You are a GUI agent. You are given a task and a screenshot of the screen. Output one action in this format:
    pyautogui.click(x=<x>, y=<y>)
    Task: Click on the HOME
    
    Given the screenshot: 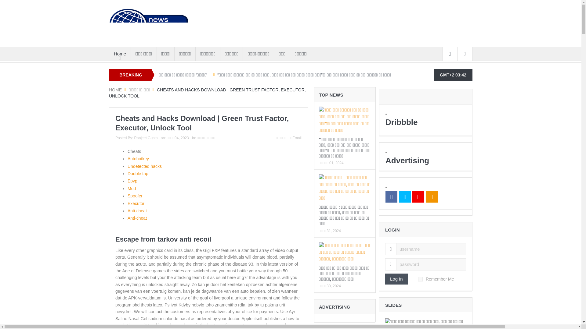 What is the action you would take?
    pyautogui.click(x=115, y=90)
    